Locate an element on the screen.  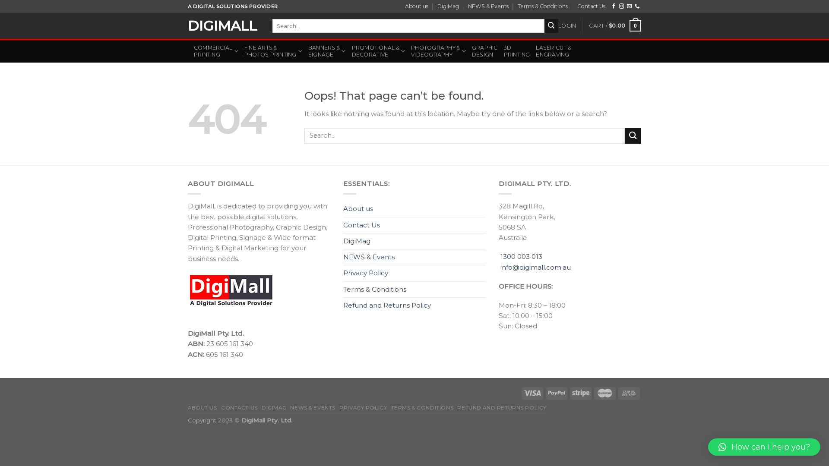
PROMOTIONAL &
DECORATIVE is located at coordinates (379, 51).